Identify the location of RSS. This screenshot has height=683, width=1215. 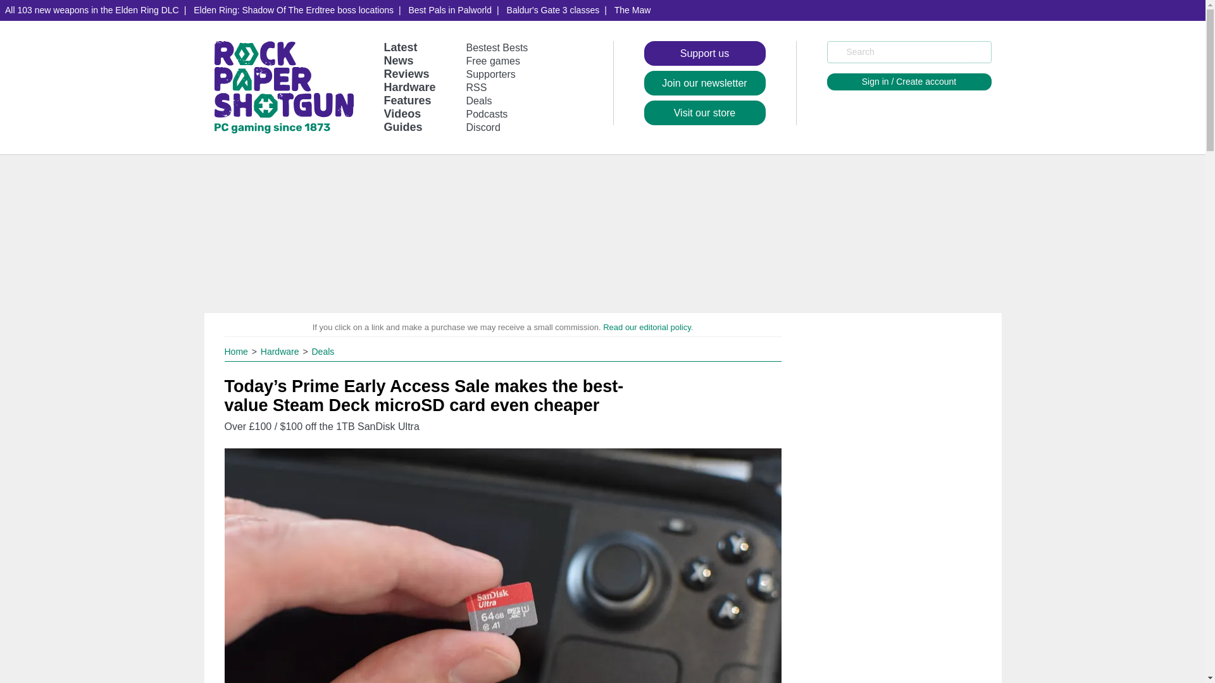
(477, 87).